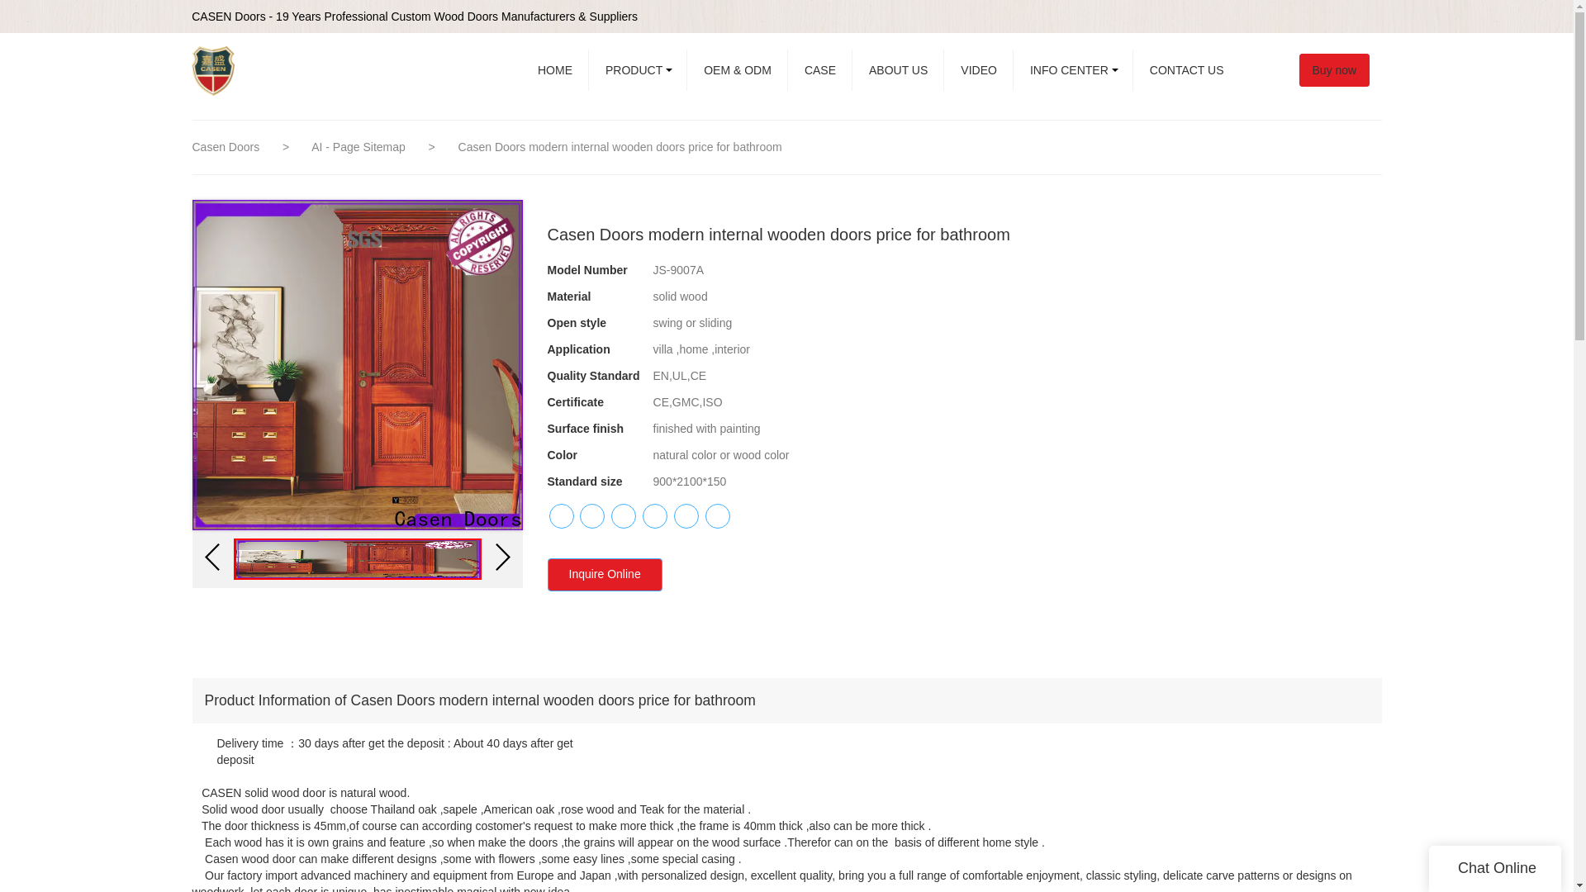 This screenshot has height=892, width=1586. What do you see at coordinates (360, 146) in the screenshot?
I see `AI - Page Sitemap` at bounding box center [360, 146].